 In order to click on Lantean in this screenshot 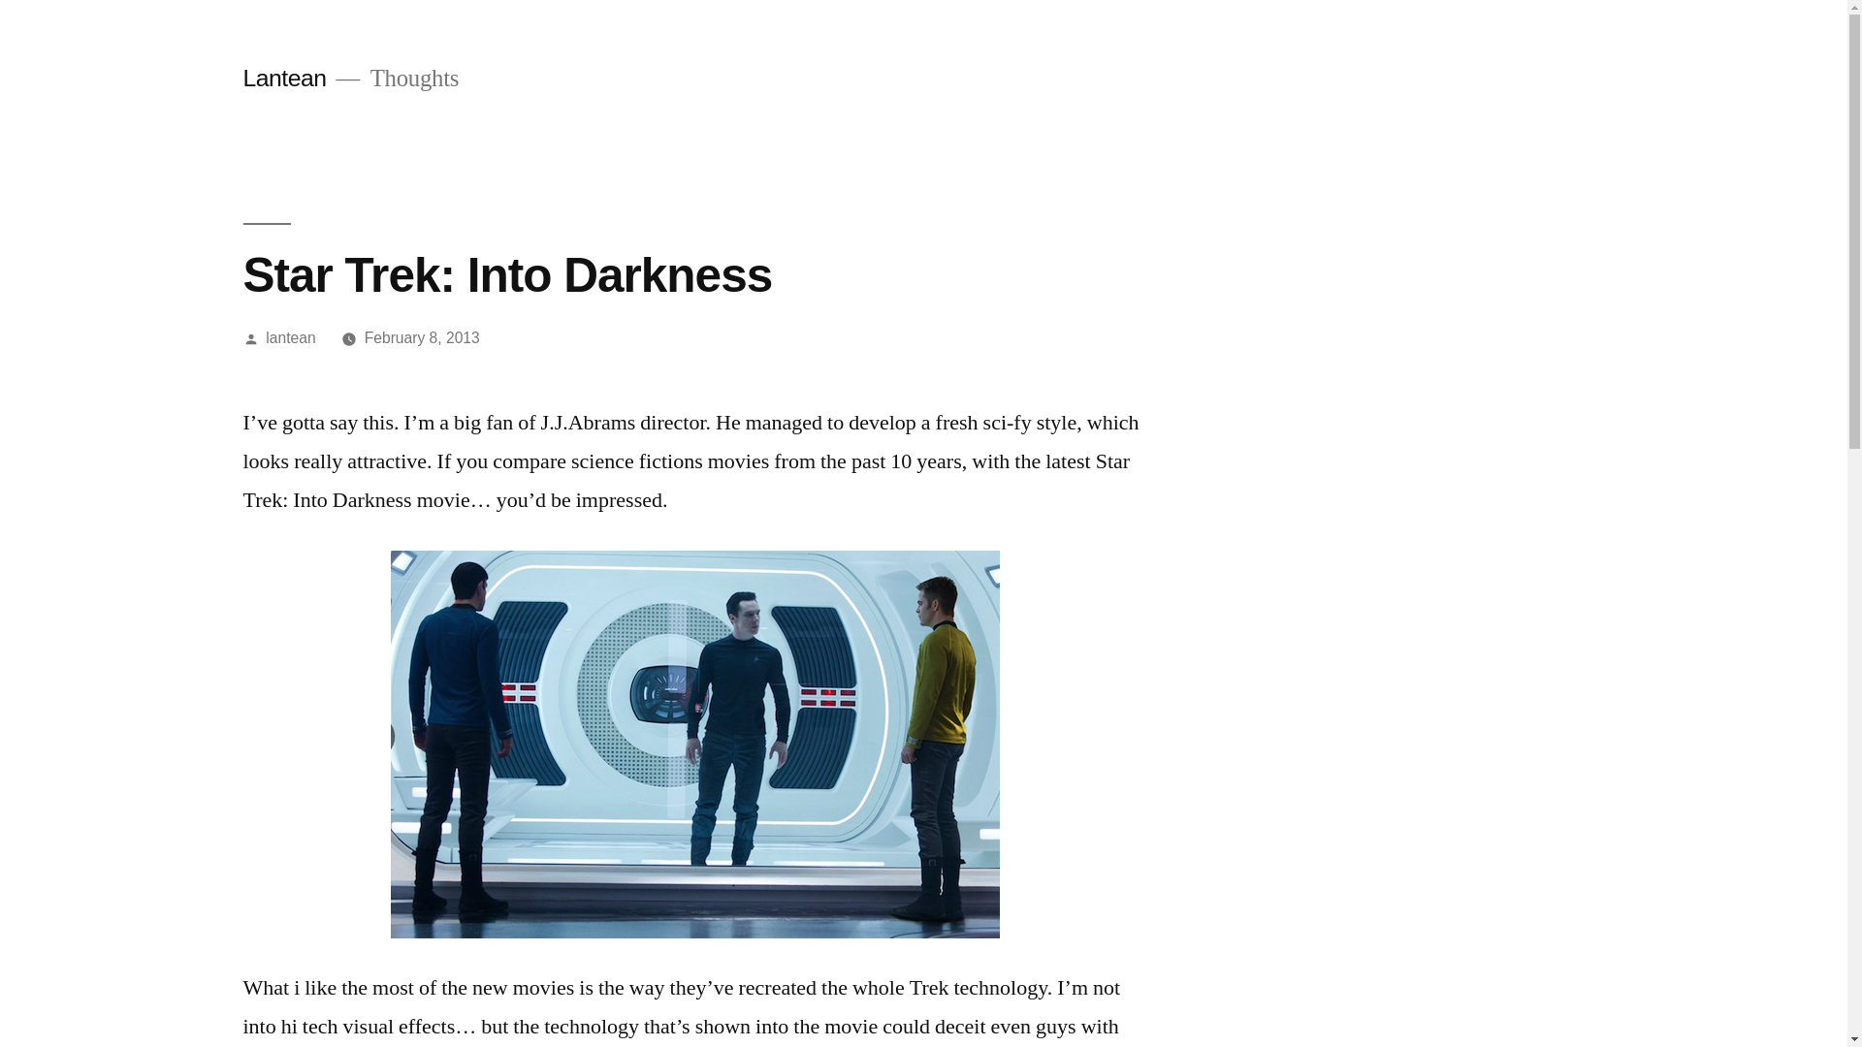, I will do `click(283, 78)`.